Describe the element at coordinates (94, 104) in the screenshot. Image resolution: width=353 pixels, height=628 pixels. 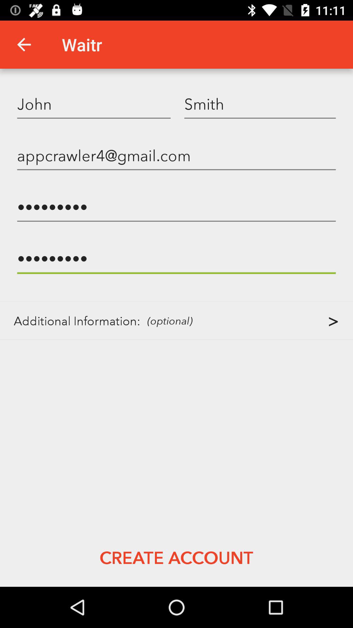
I see `tap john` at that location.